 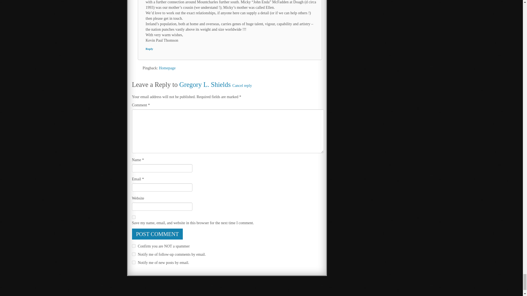 I want to click on yes, so click(x=133, y=217).